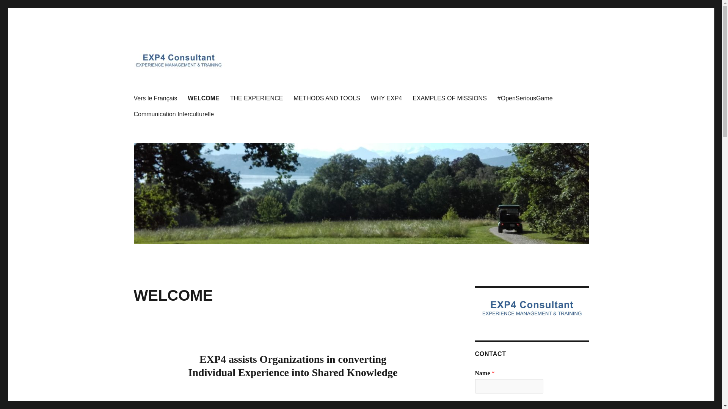  What do you see at coordinates (173, 114) in the screenshot?
I see `Communication Interculturelle` at bounding box center [173, 114].